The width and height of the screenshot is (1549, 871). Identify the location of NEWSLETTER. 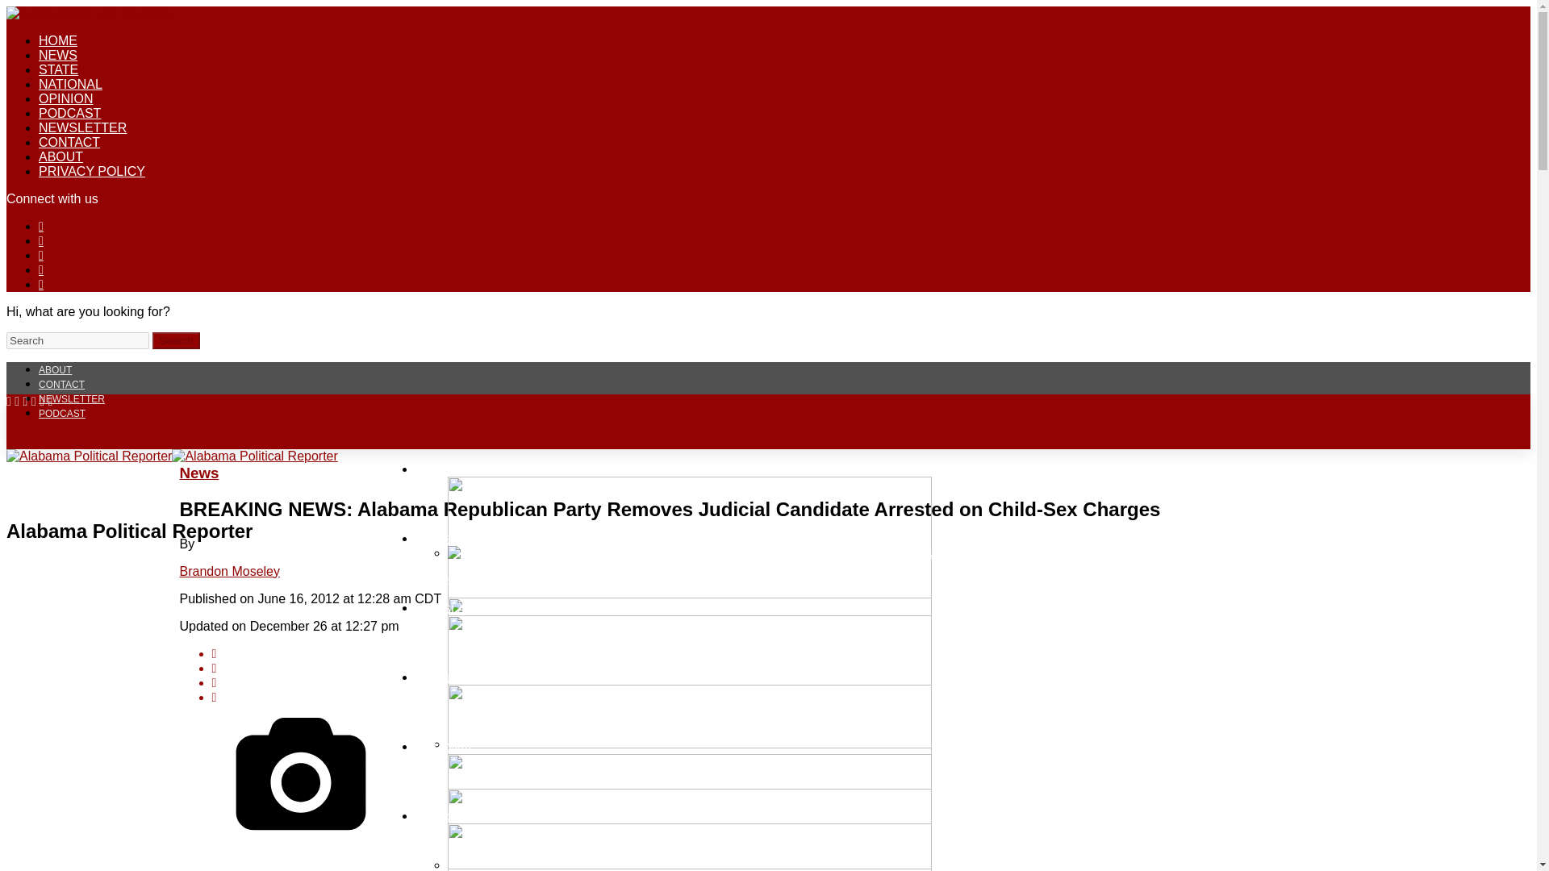
(72, 399).